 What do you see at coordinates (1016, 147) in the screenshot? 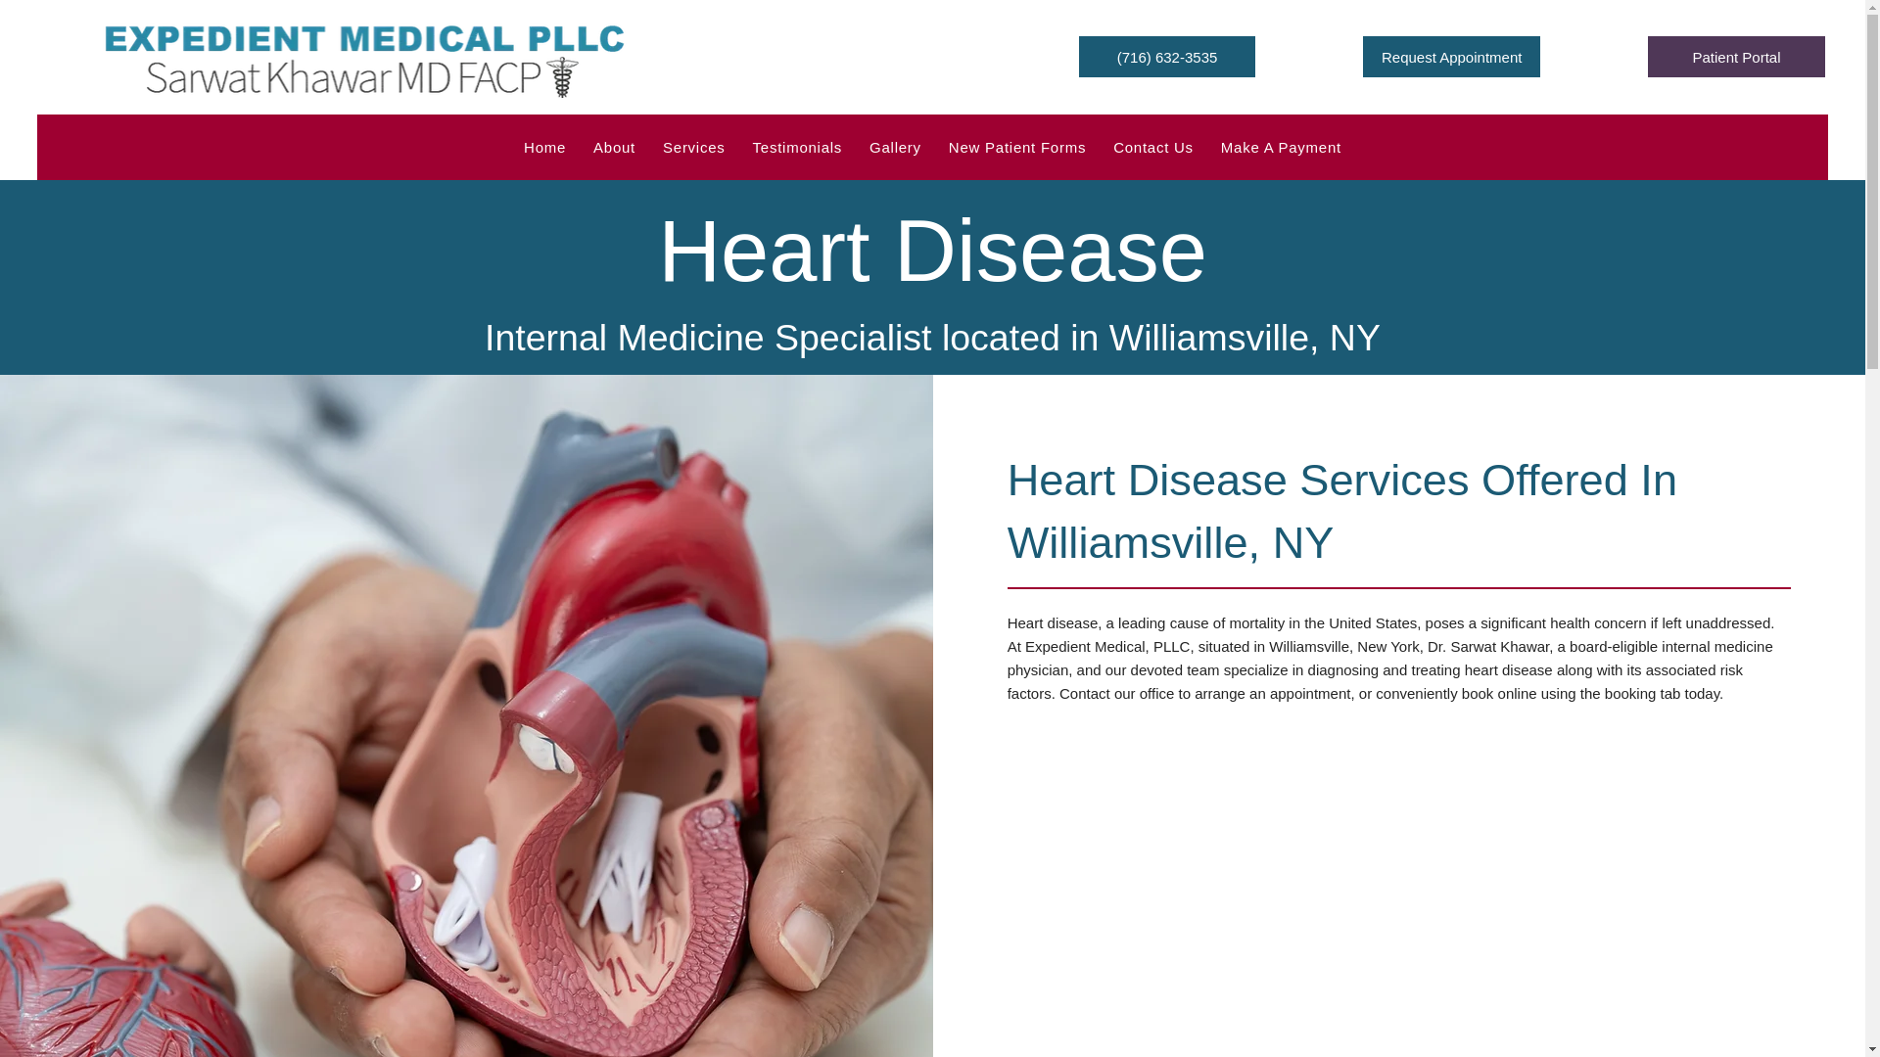
I see `New Patient Forms` at bounding box center [1016, 147].